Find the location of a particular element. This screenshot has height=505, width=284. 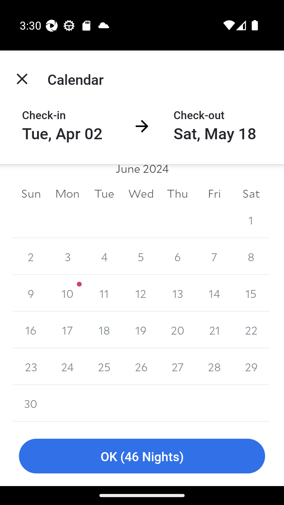

10 10 June 2024 is located at coordinates (68, 293).